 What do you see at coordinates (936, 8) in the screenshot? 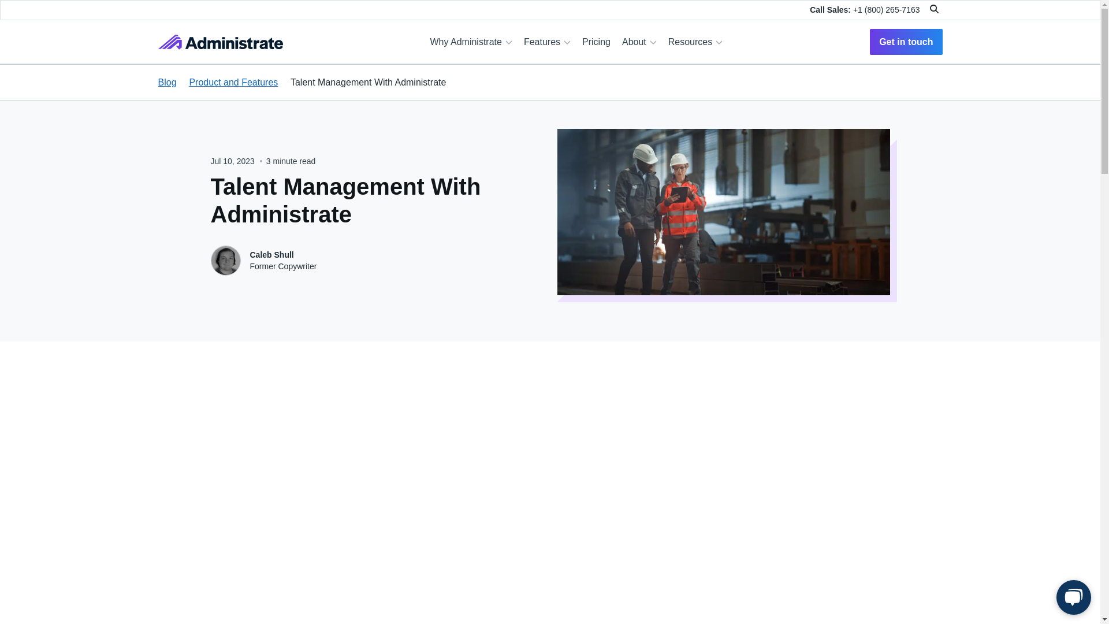
I see `Search` at bounding box center [936, 8].